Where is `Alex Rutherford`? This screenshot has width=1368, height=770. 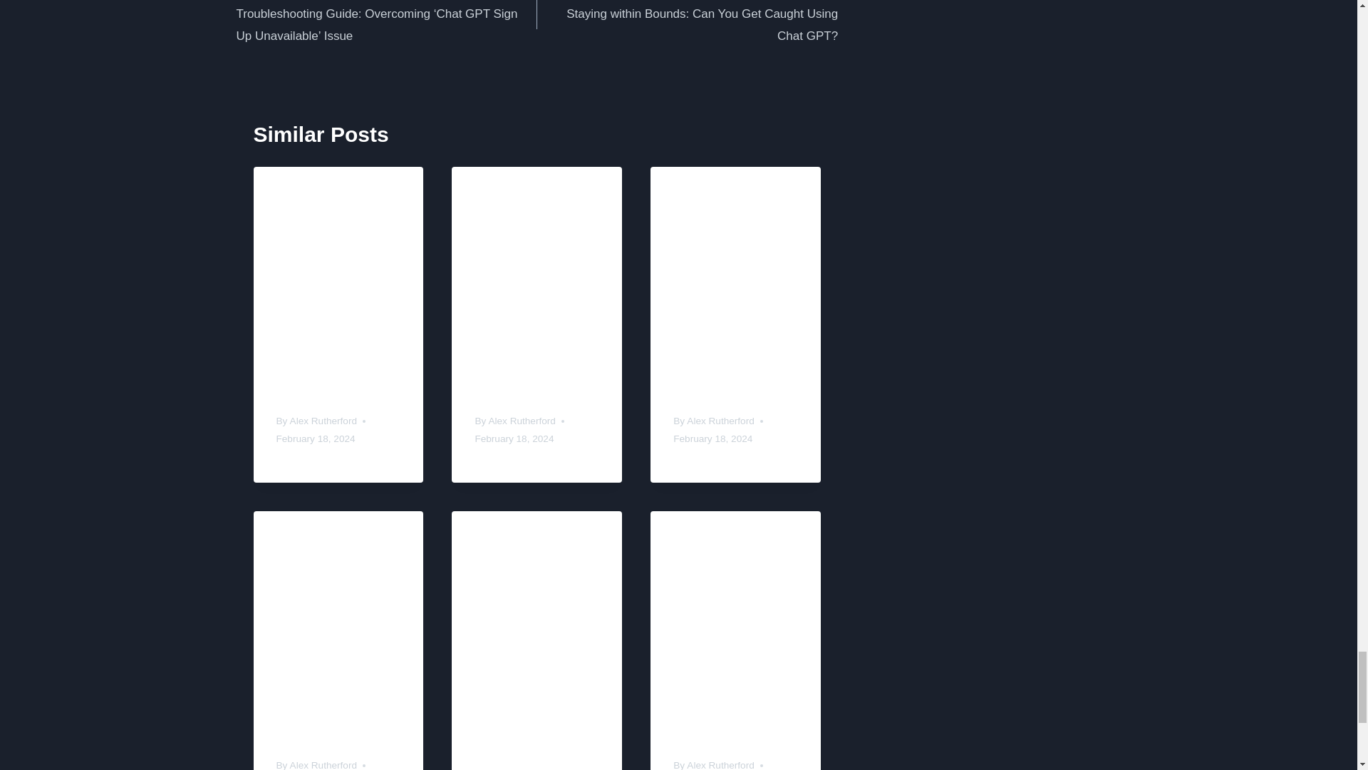 Alex Rutherford is located at coordinates (522, 421).